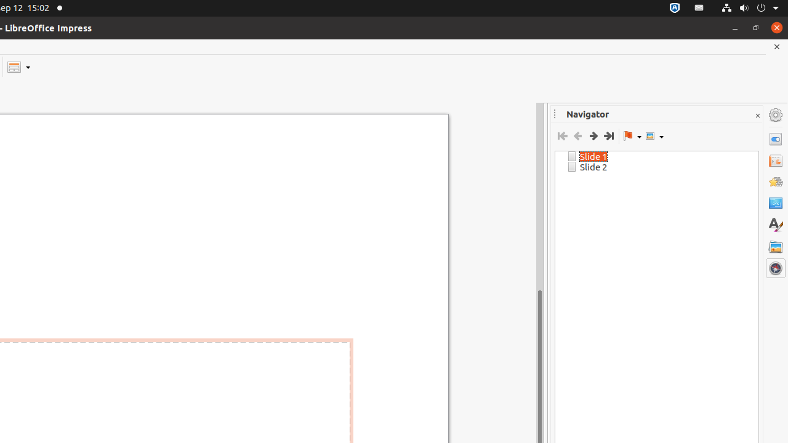  I want to click on Master Slides, so click(776, 204).